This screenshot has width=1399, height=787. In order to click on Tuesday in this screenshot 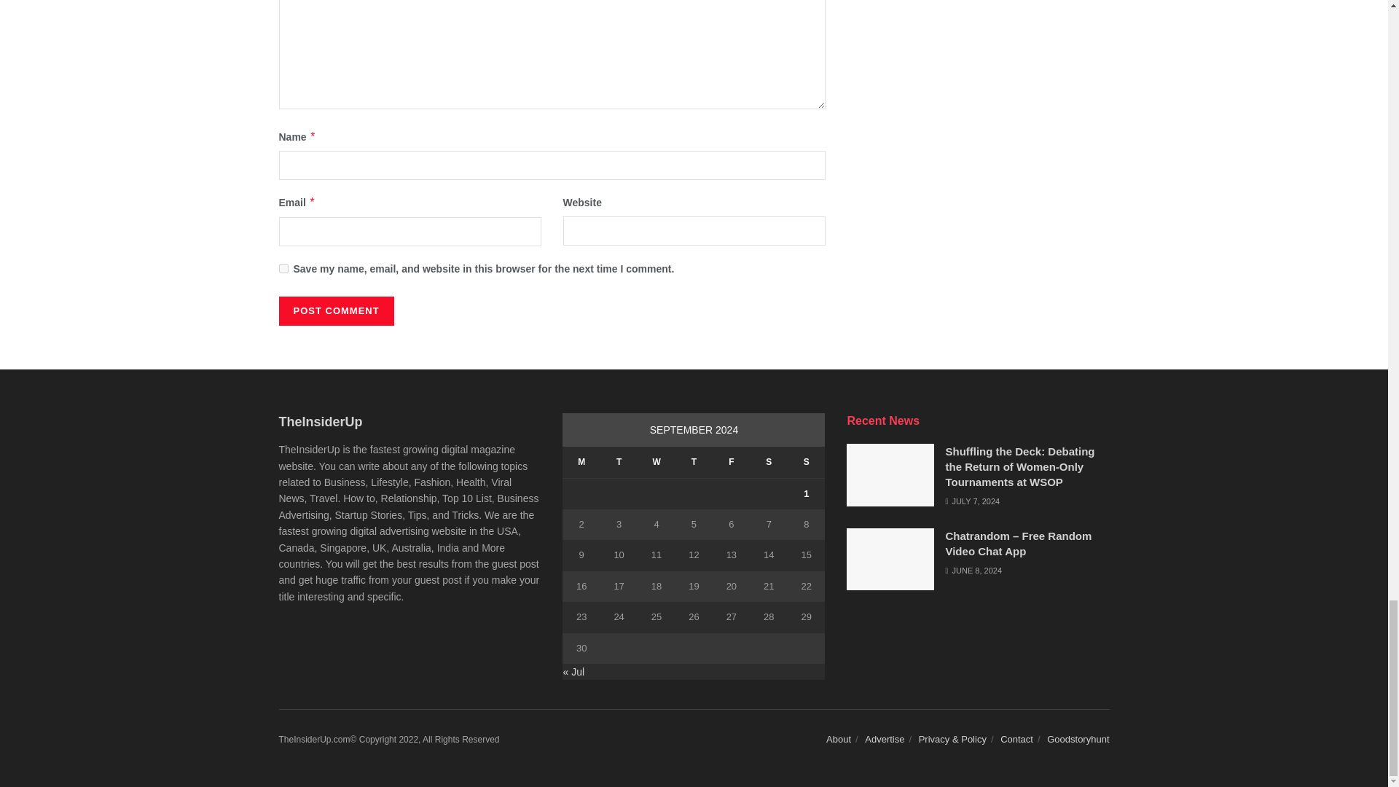, I will do `click(619, 462)`.